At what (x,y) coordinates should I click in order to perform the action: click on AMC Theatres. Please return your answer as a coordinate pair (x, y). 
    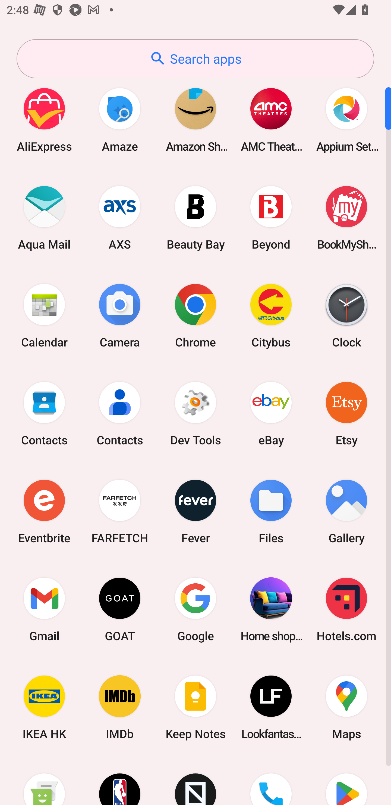
    Looking at the image, I should click on (271, 120).